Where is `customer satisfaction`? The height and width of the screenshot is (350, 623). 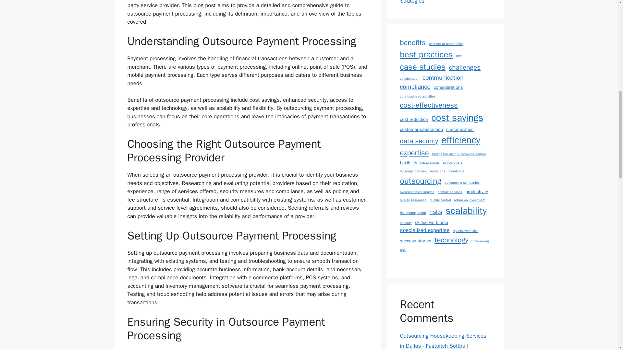 customer satisfaction is located at coordinates (421, 129).